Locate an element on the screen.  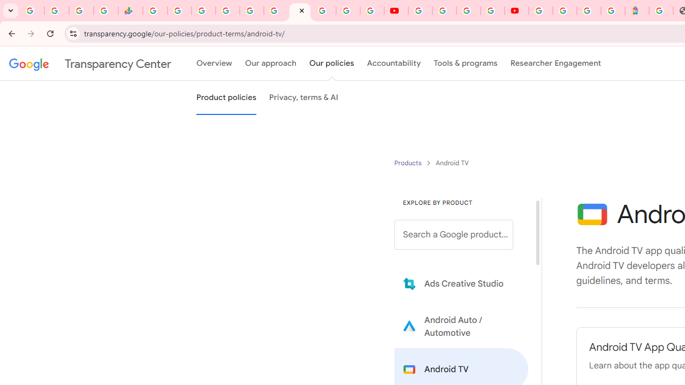
Atour Hotel - Google hotels is located at coordinates (637, 11).